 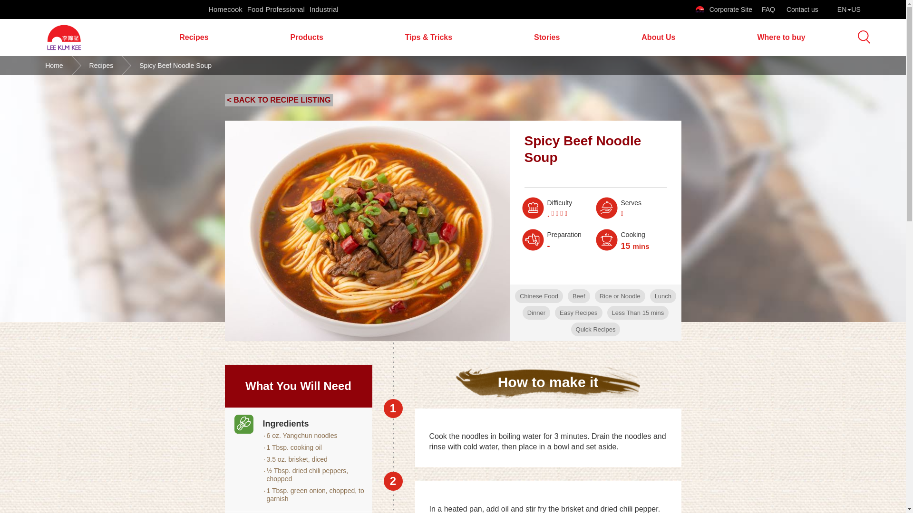 What do you see at coordinates (769, 9) in the screenshot?
I see `FAQ` at bounding box center [769, 9].